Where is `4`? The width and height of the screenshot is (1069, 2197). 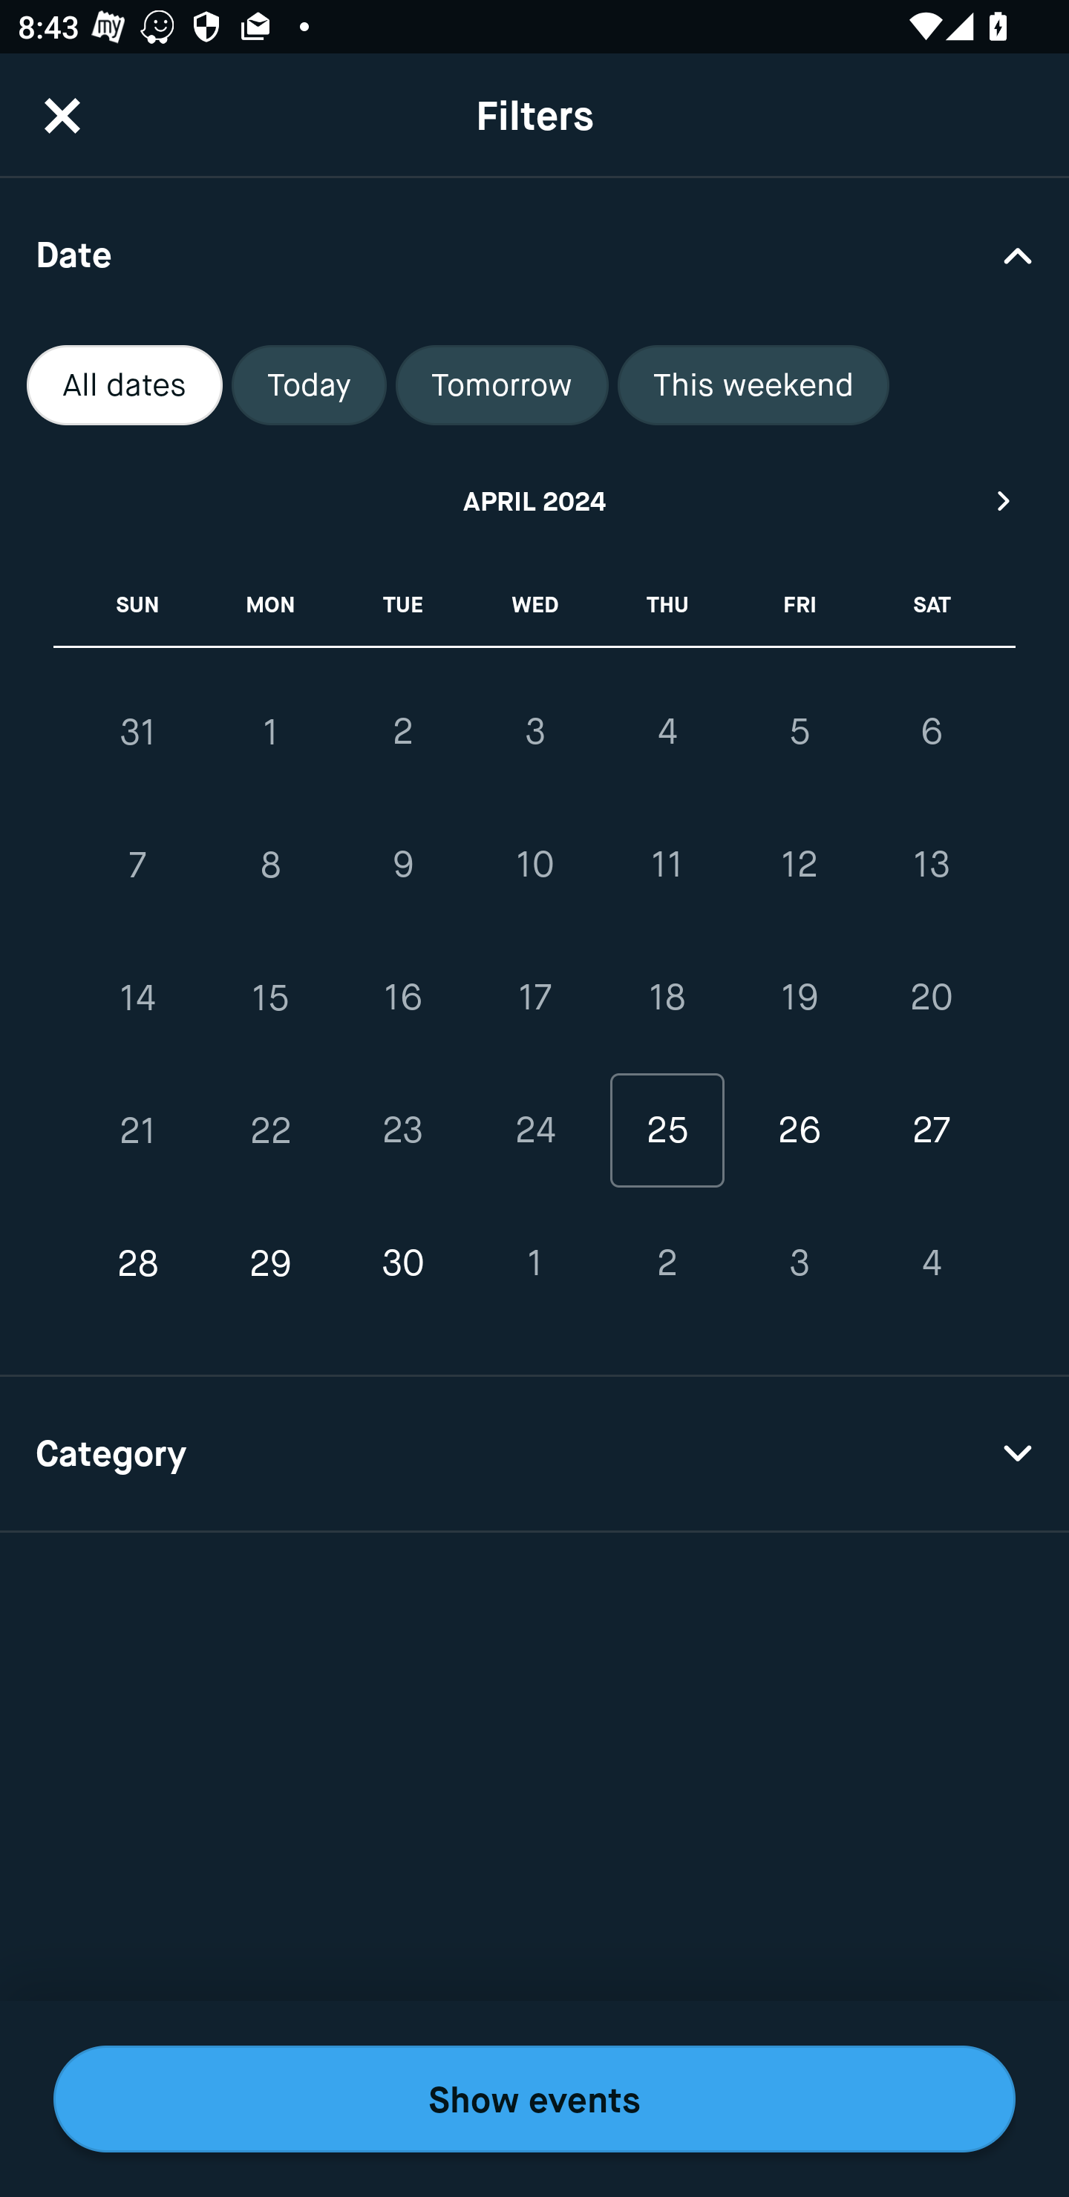
4 is located at coordinates (667, 731).